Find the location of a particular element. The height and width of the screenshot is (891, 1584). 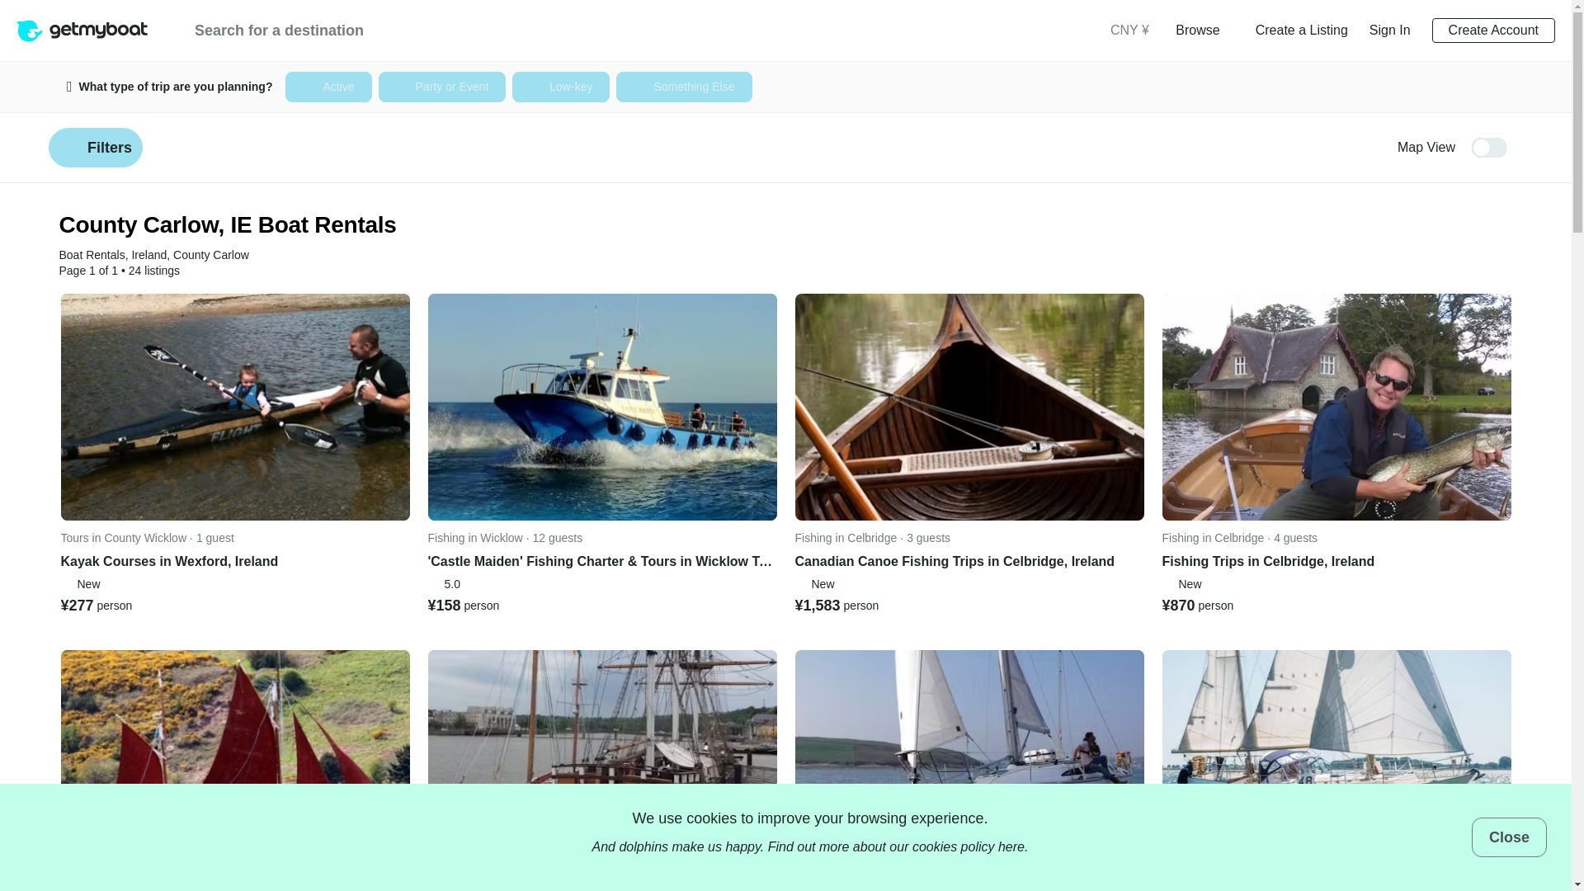

Ireland is located at coordinates (148, 255).